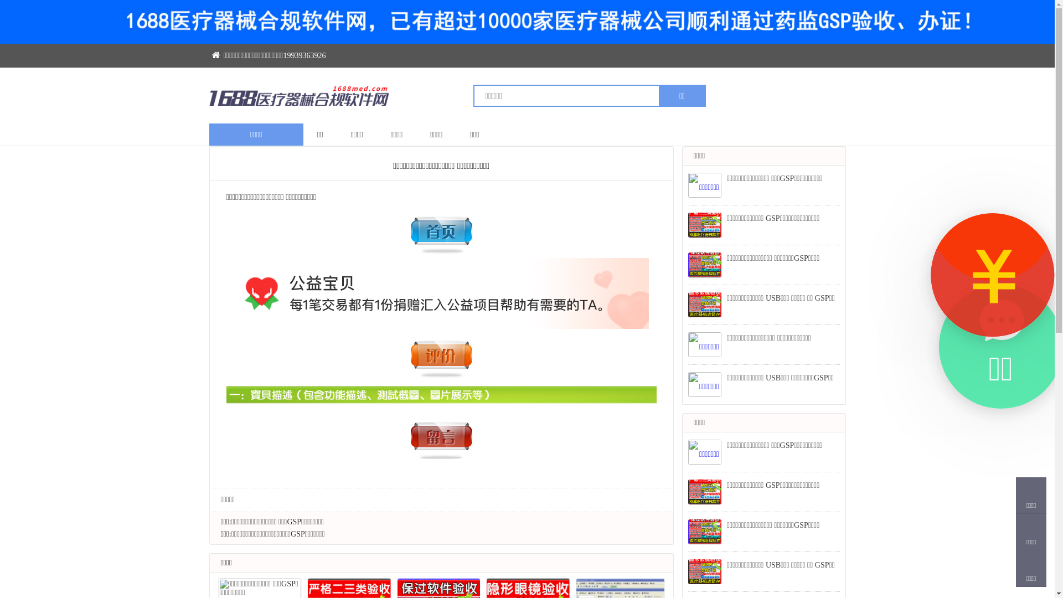 The width and height of the screenshot is (1063, 598). I want to click on x4.jpg, so click(441, 355).